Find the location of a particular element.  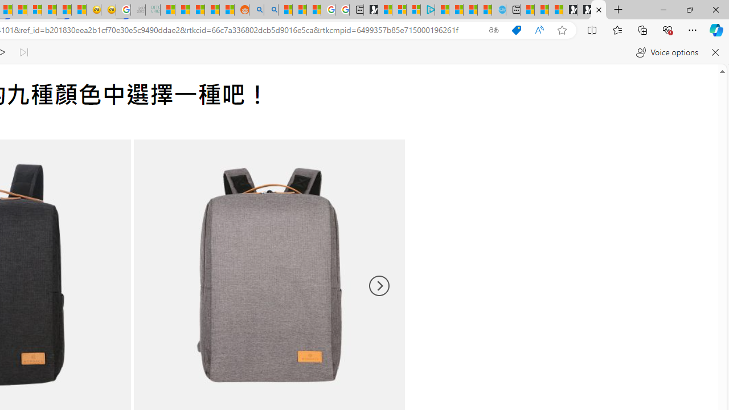

Next is located at coordinates (378, 286).